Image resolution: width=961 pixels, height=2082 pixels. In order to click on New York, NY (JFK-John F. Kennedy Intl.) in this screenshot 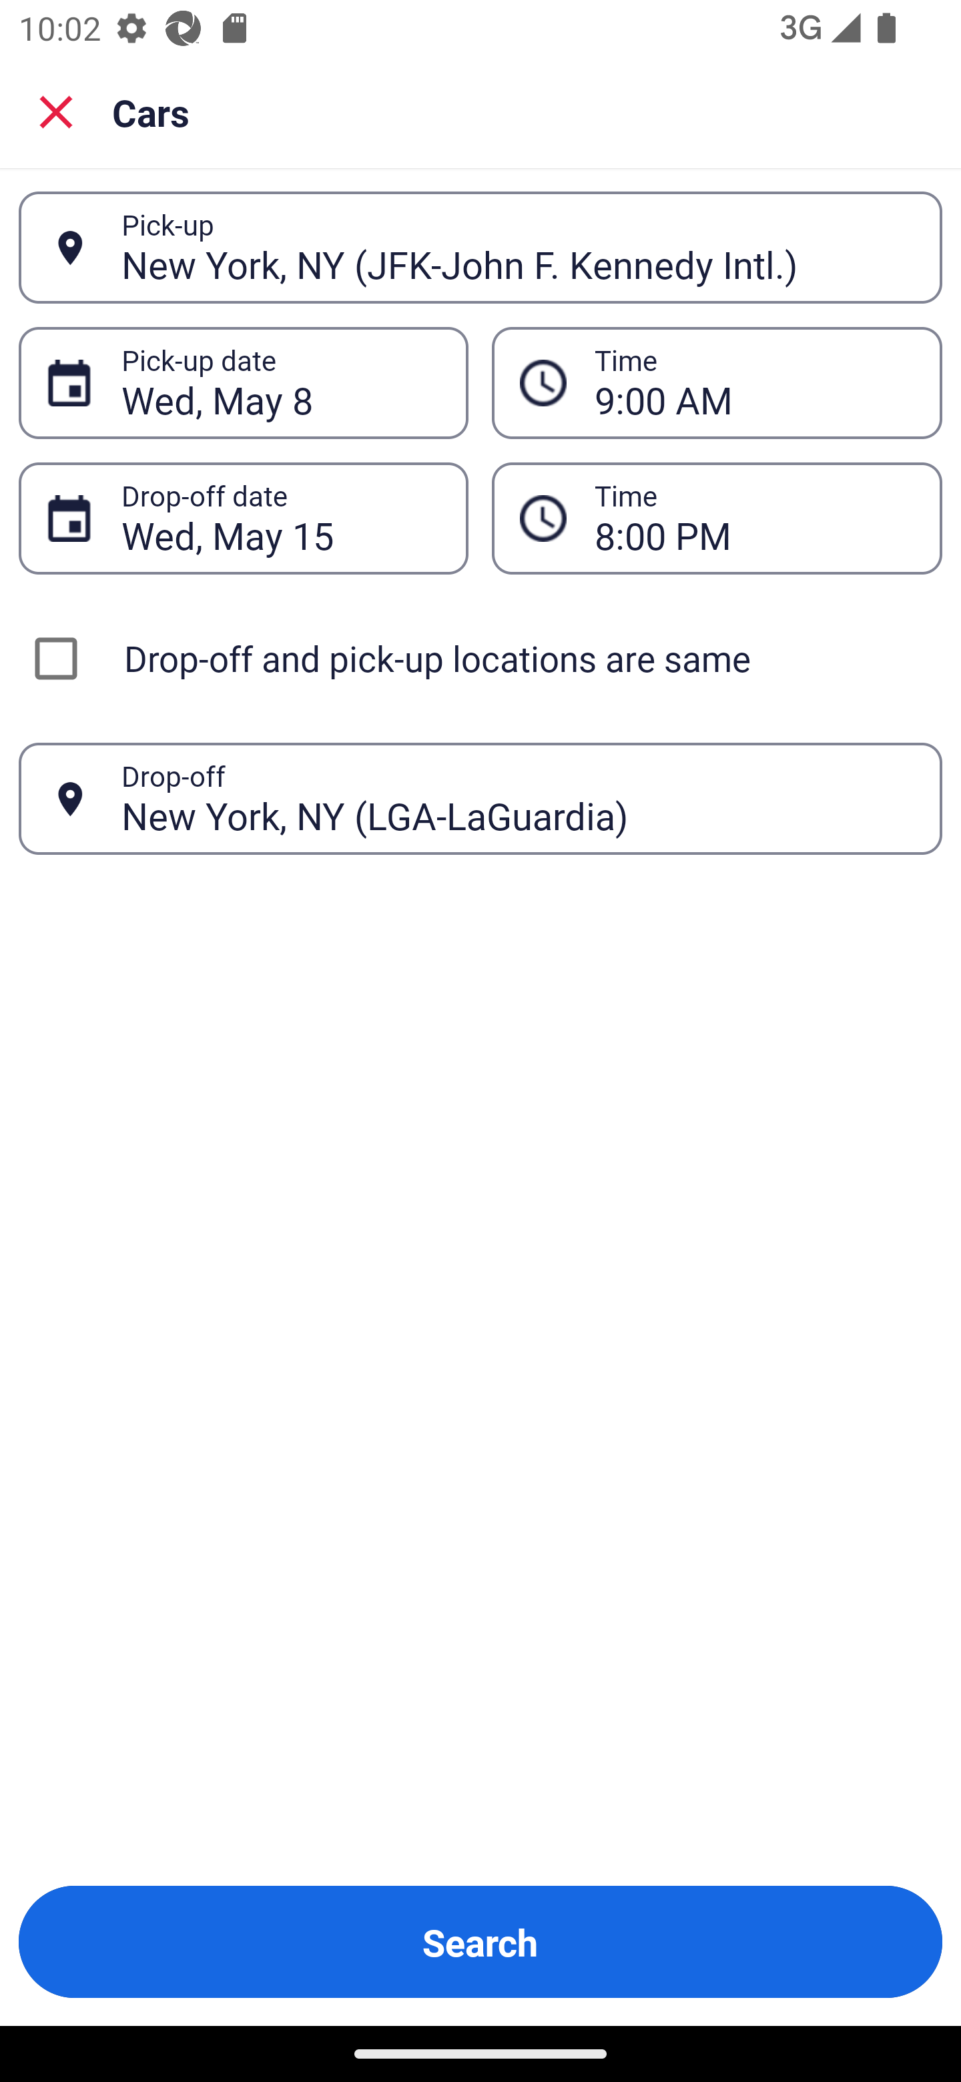, I will do `click(517, 247)`.